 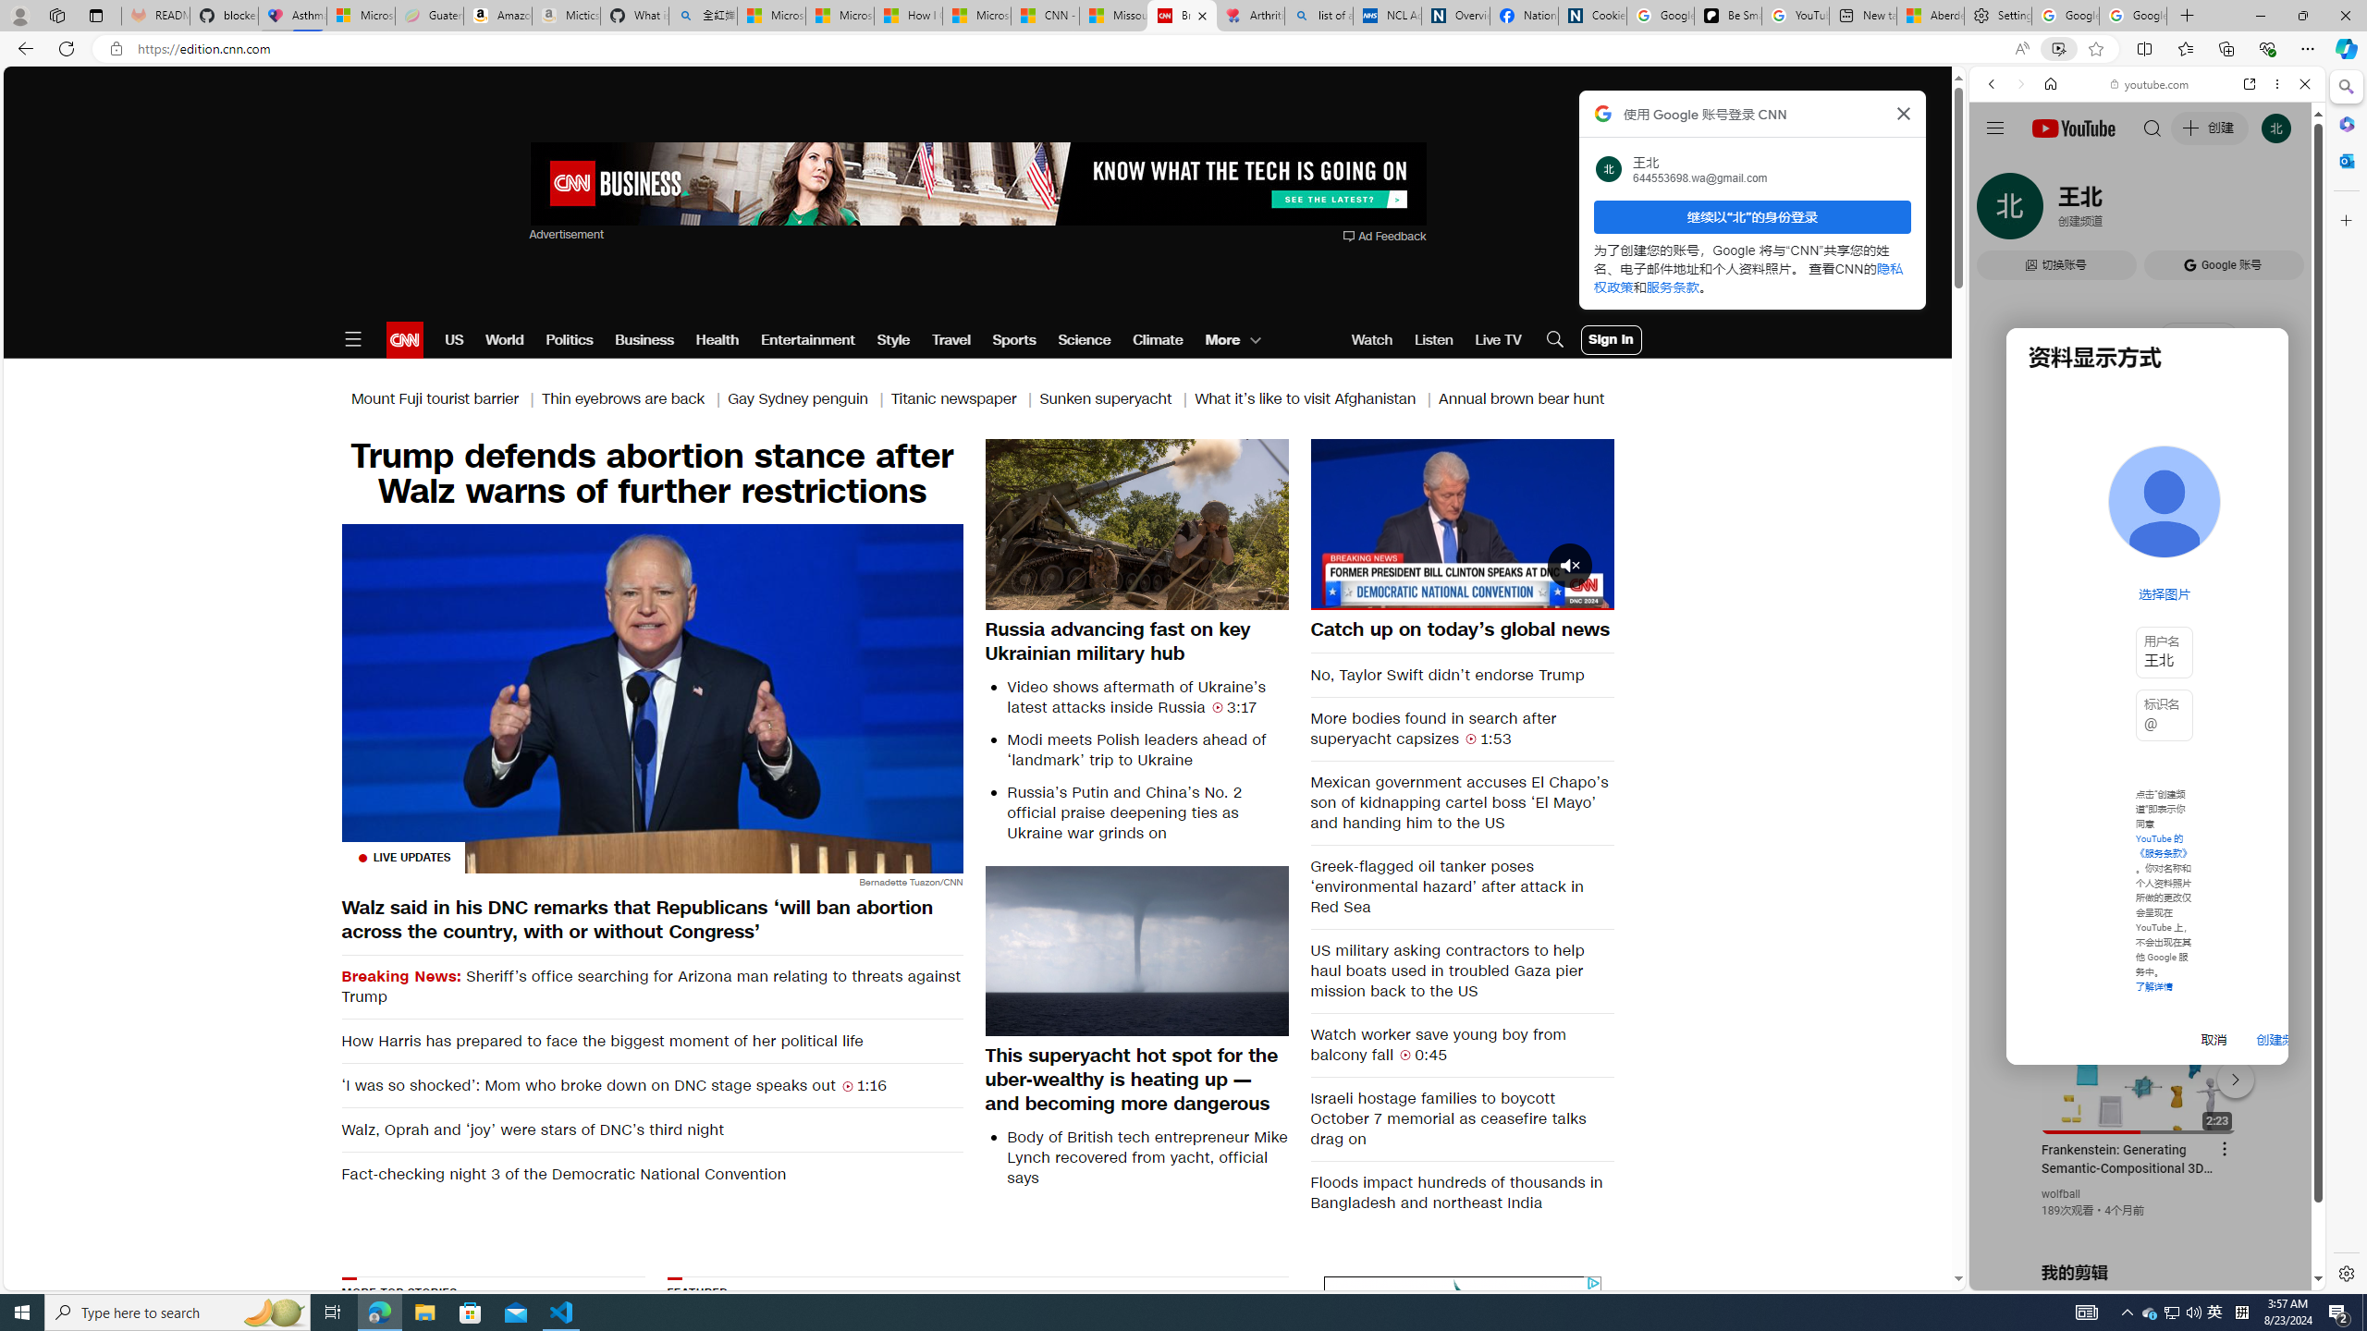 What do you see at coordinates (1159, 340) in the screenshot?
I see `Climate` at bounding box center [1159, 340].